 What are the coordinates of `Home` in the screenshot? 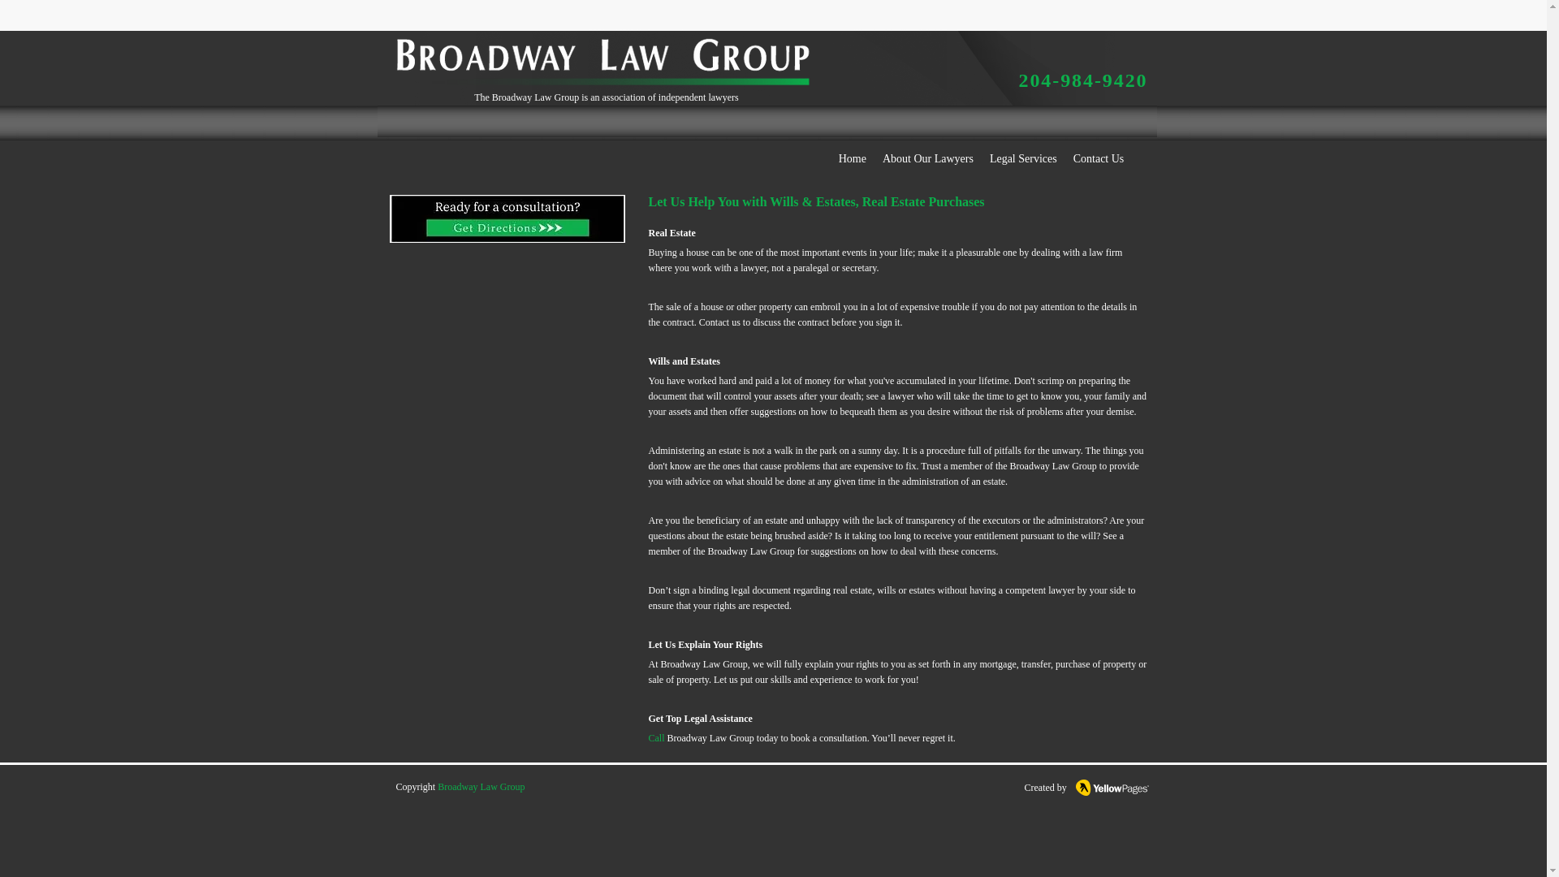 It's located at (853, 158).